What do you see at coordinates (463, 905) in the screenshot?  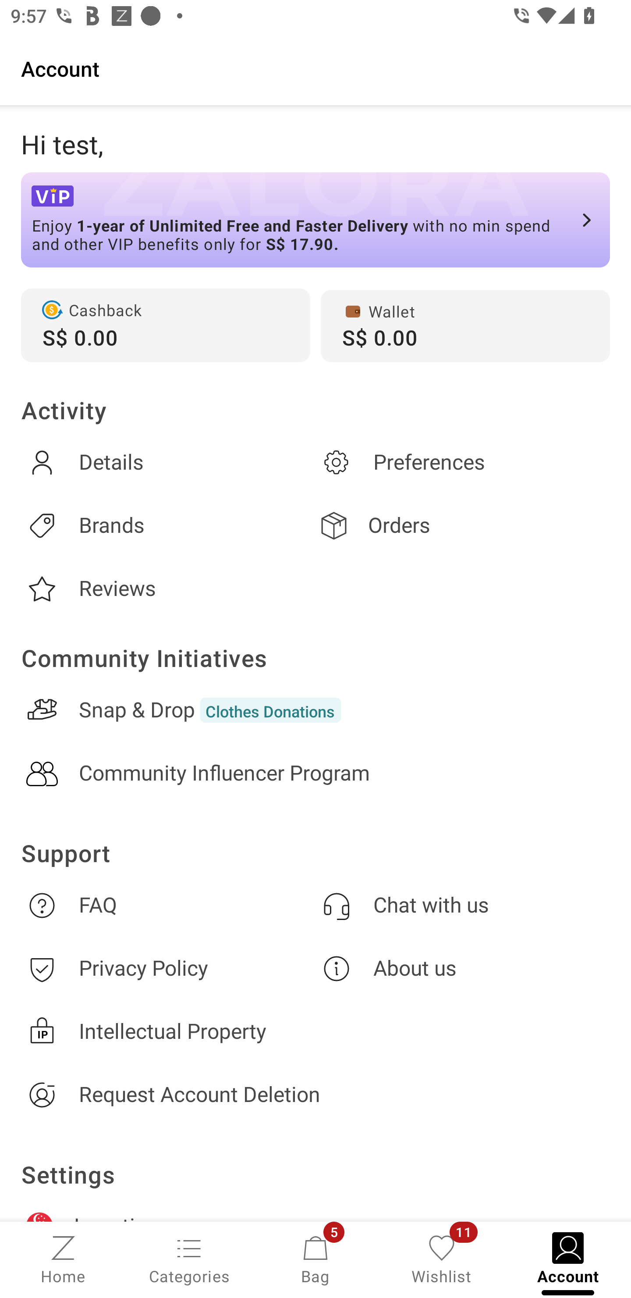 I see `Chat with us` at bounding box center [463, 905].